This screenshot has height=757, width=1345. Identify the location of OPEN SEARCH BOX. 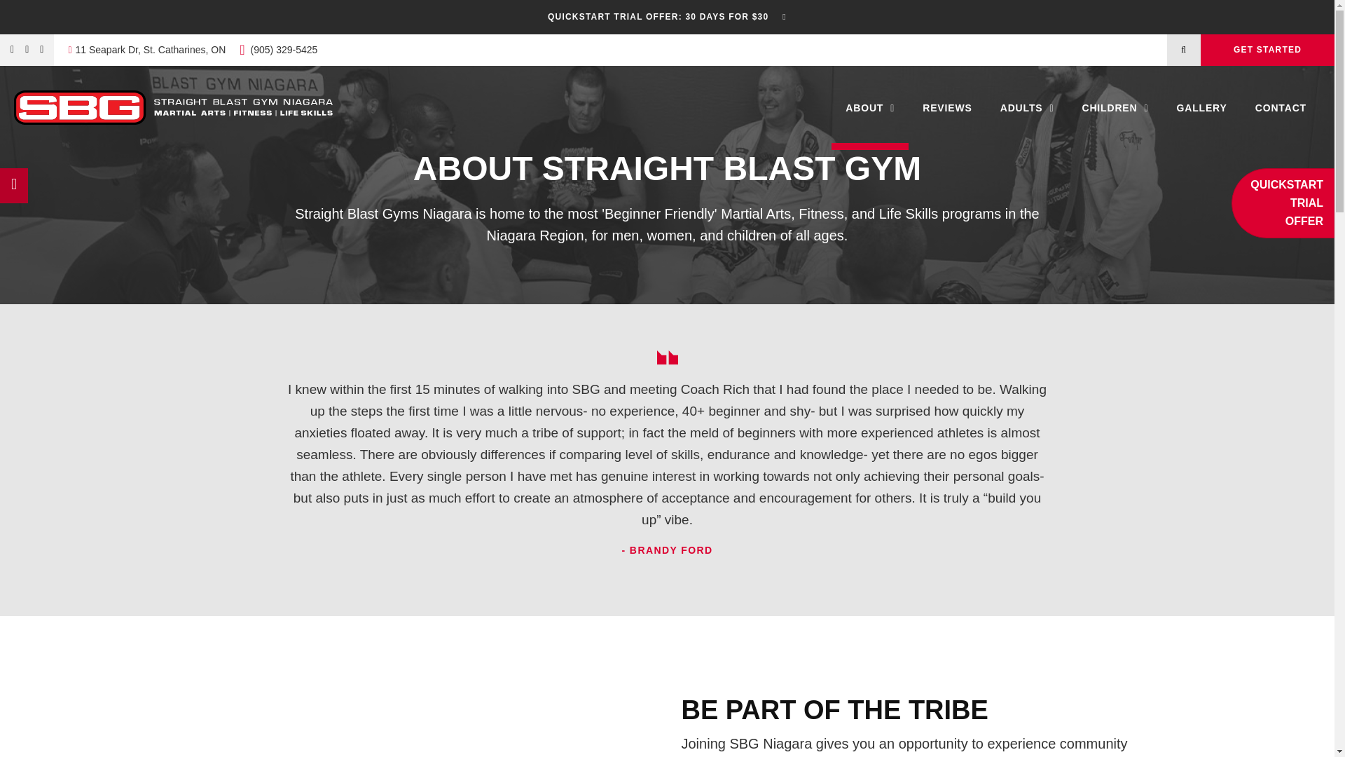
(1184, 49).